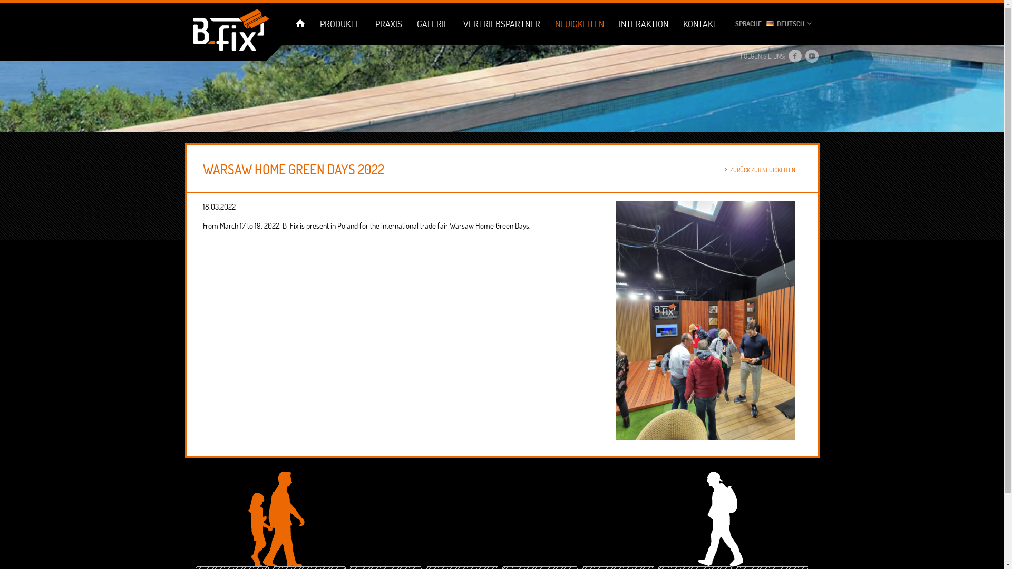 This screenshot has width=1012, height=569. What do you see at coordinates (644, 24) in the screenshot?
I see `INTERAKTION` at bounding box center [644, 24].